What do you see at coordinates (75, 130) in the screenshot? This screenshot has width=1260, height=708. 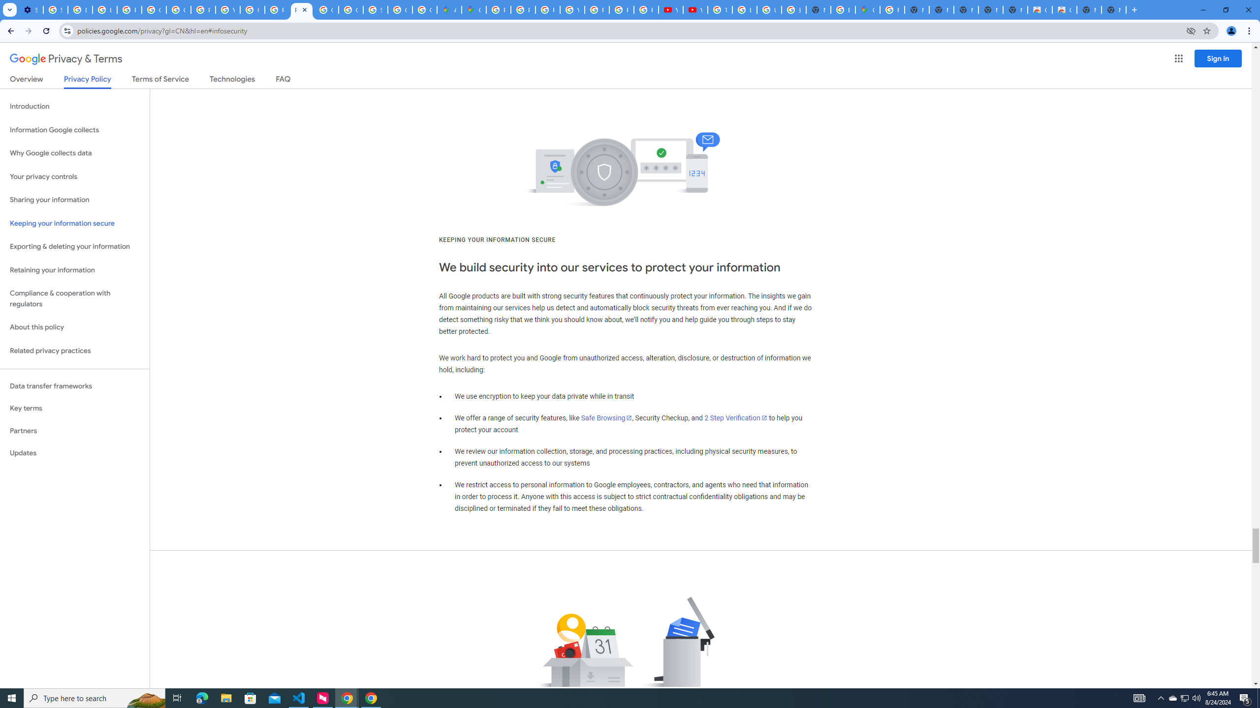 I see `Information Google collects` at bounding box center [75, 130].